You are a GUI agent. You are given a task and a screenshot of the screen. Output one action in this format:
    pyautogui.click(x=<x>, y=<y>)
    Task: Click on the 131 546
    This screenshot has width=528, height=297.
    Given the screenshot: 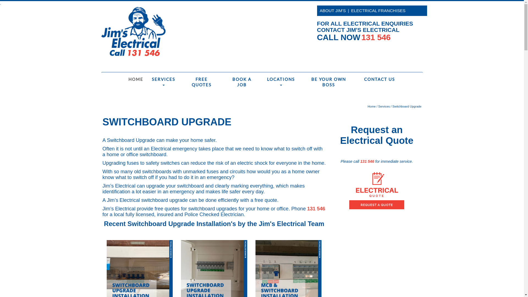 What is the action you would take?
    pyautogui.click(x=367, y=161)
    